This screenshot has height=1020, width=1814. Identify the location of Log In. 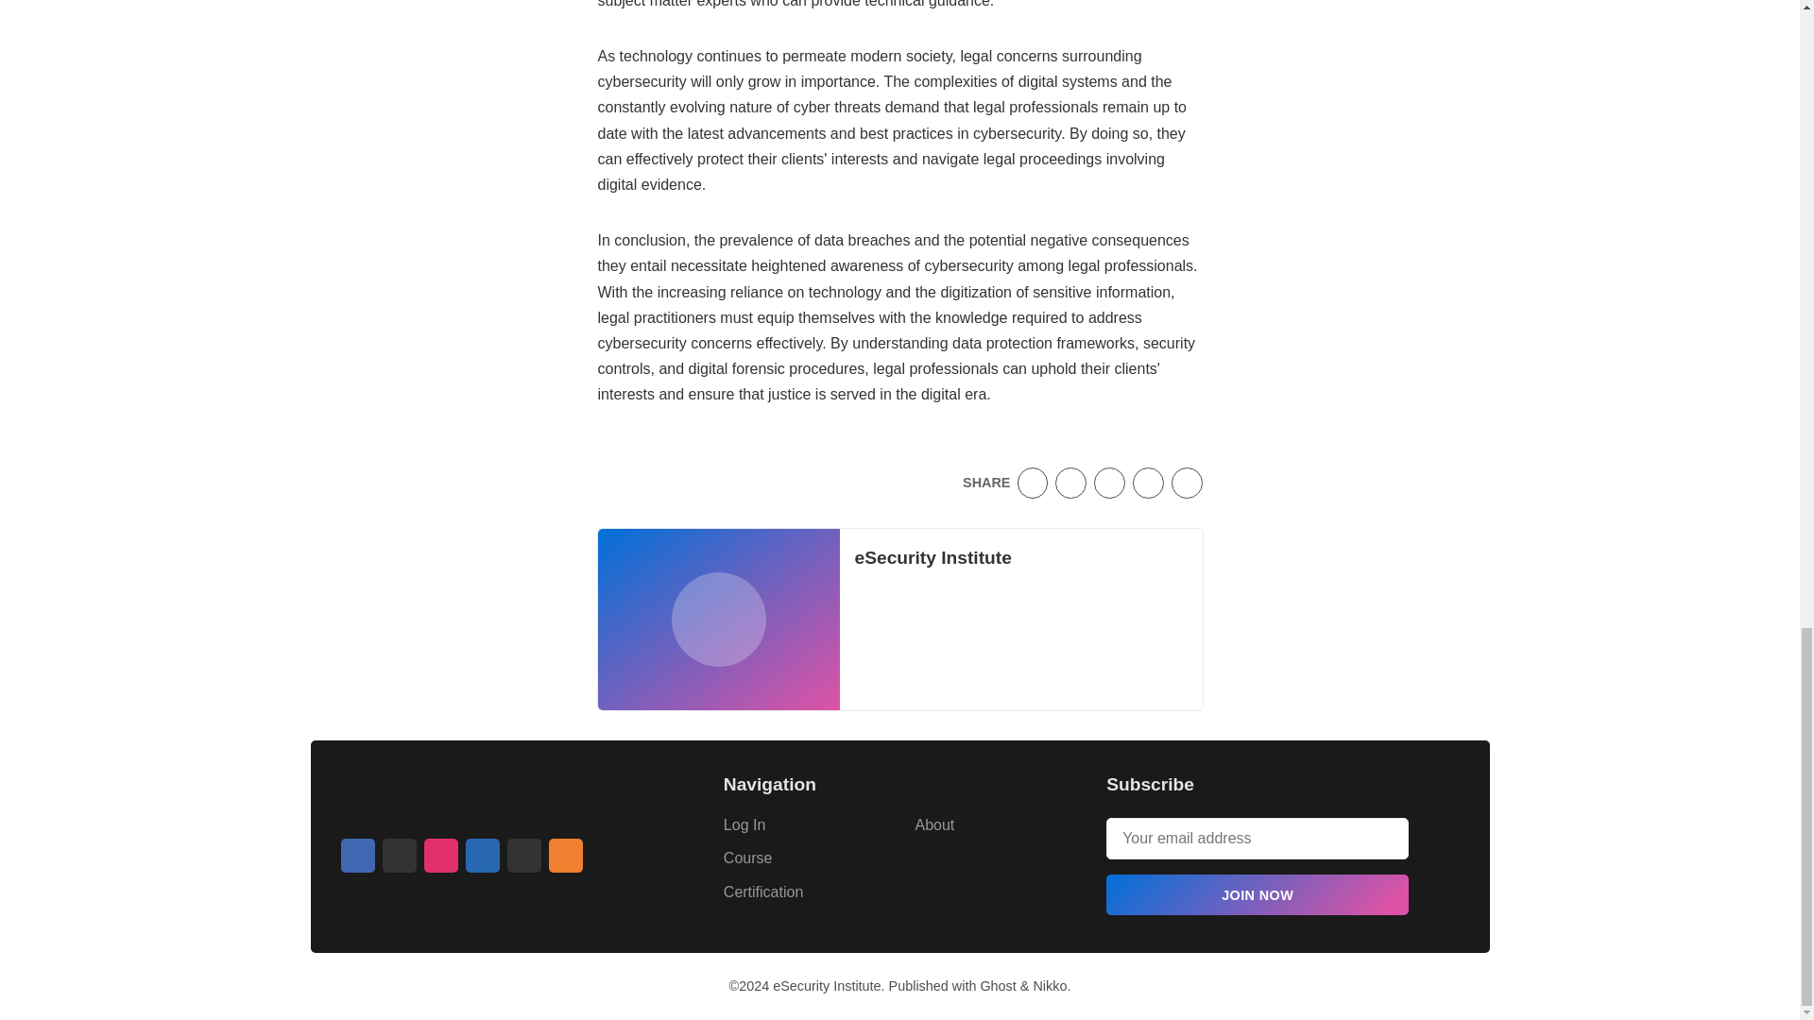
(744, 825).